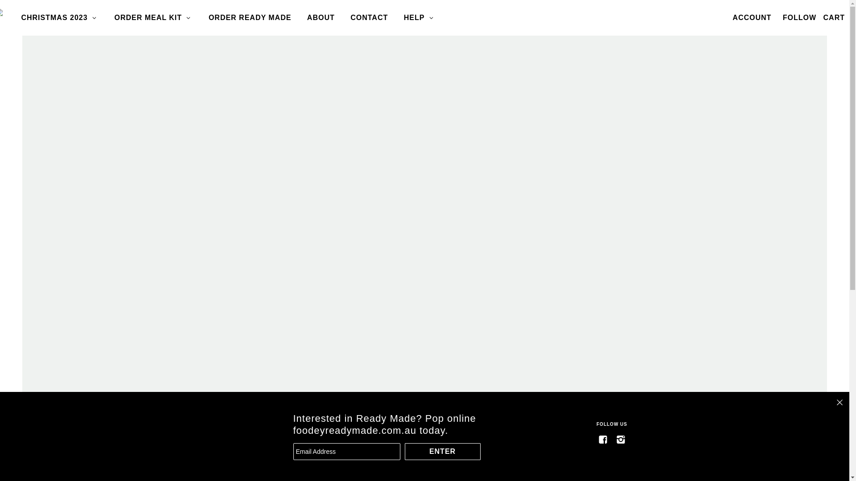  What do you see at coordinates (60, 18) in the screenshot?
I see `CHRISTMAS 2023` at bounding box center [60, 18].